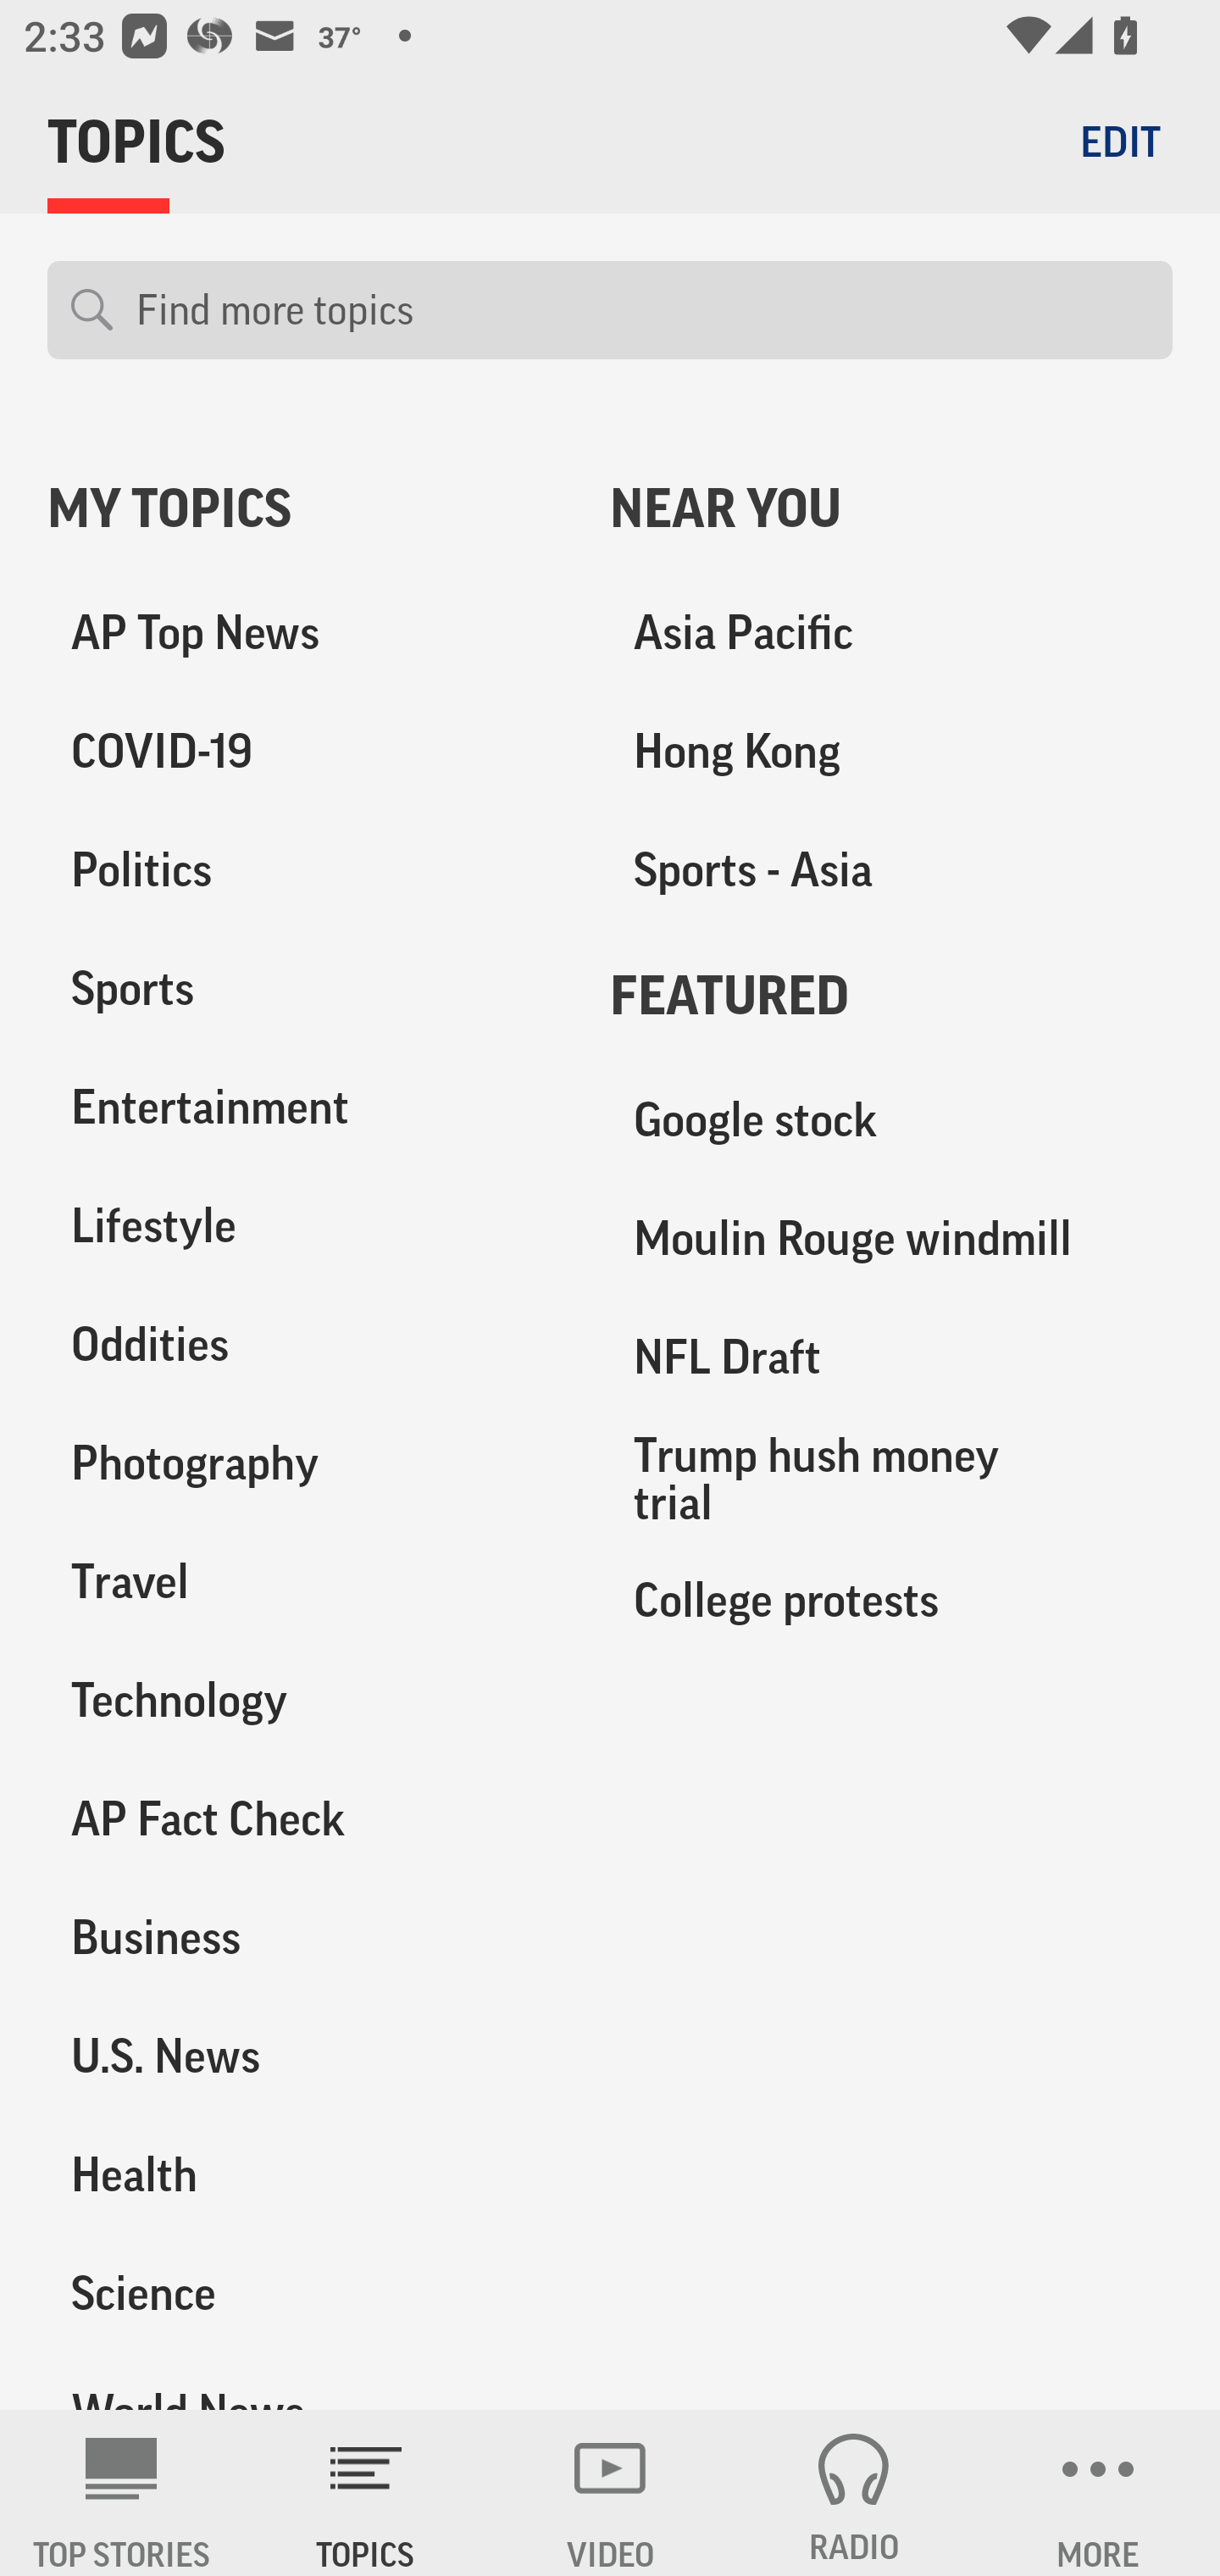  Describe the element at coordinates (305, 1225) in the screenshot. I see `Lifestyle` at that location.